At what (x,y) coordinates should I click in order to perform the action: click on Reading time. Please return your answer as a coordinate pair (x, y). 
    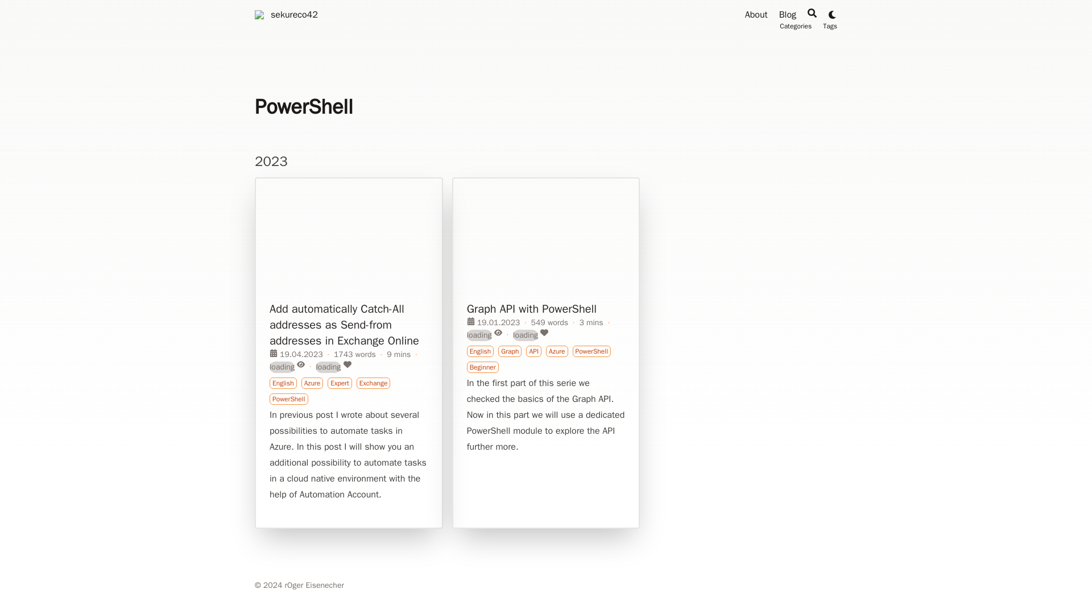
    Looking at the image, I should click on (590, 323).